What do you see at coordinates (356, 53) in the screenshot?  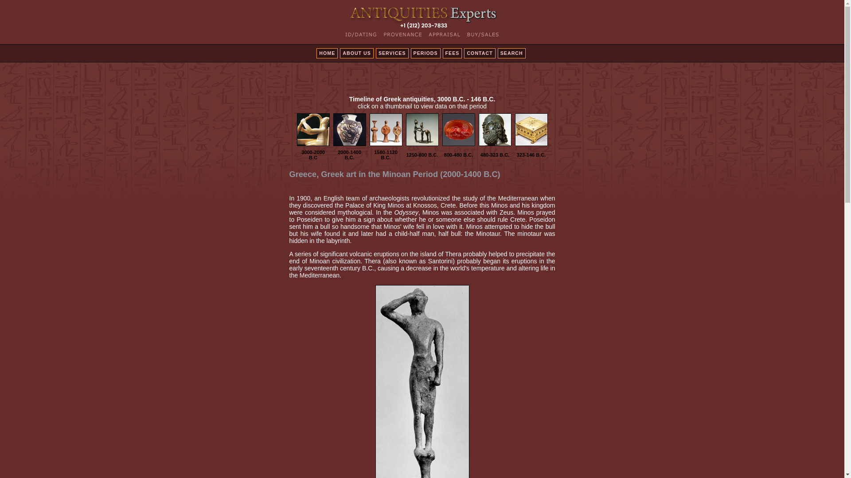 I see `ABOUT US` at bounding box center [356, 53].